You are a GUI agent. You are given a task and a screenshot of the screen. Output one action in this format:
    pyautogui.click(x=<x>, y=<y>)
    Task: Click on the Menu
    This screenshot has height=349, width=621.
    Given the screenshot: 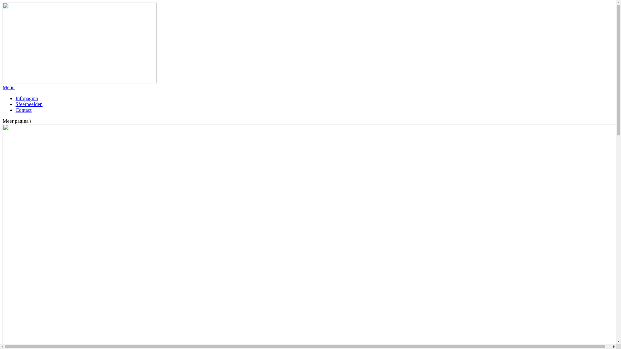 What is the action you would take?
    pyautogui.click(x=8, y=87)
    